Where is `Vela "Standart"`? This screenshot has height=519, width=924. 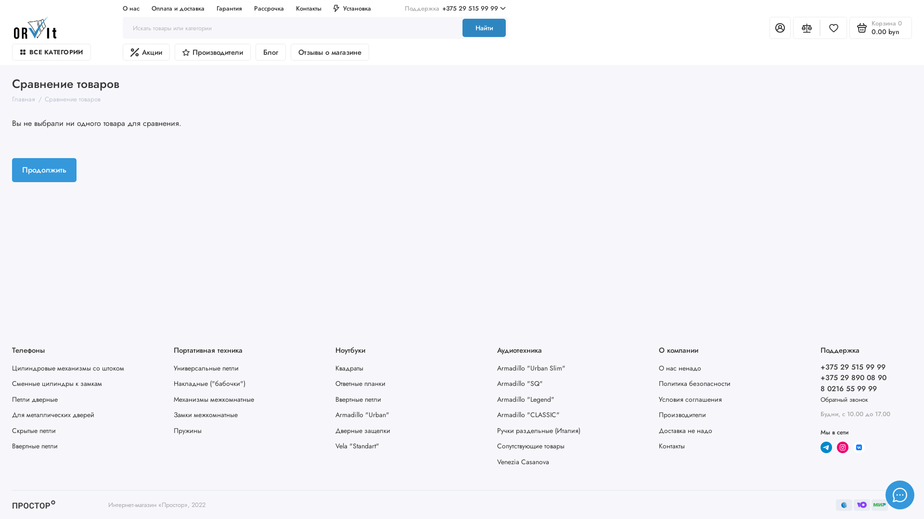
Vela "Standart" is located at coordinates (357, 446).